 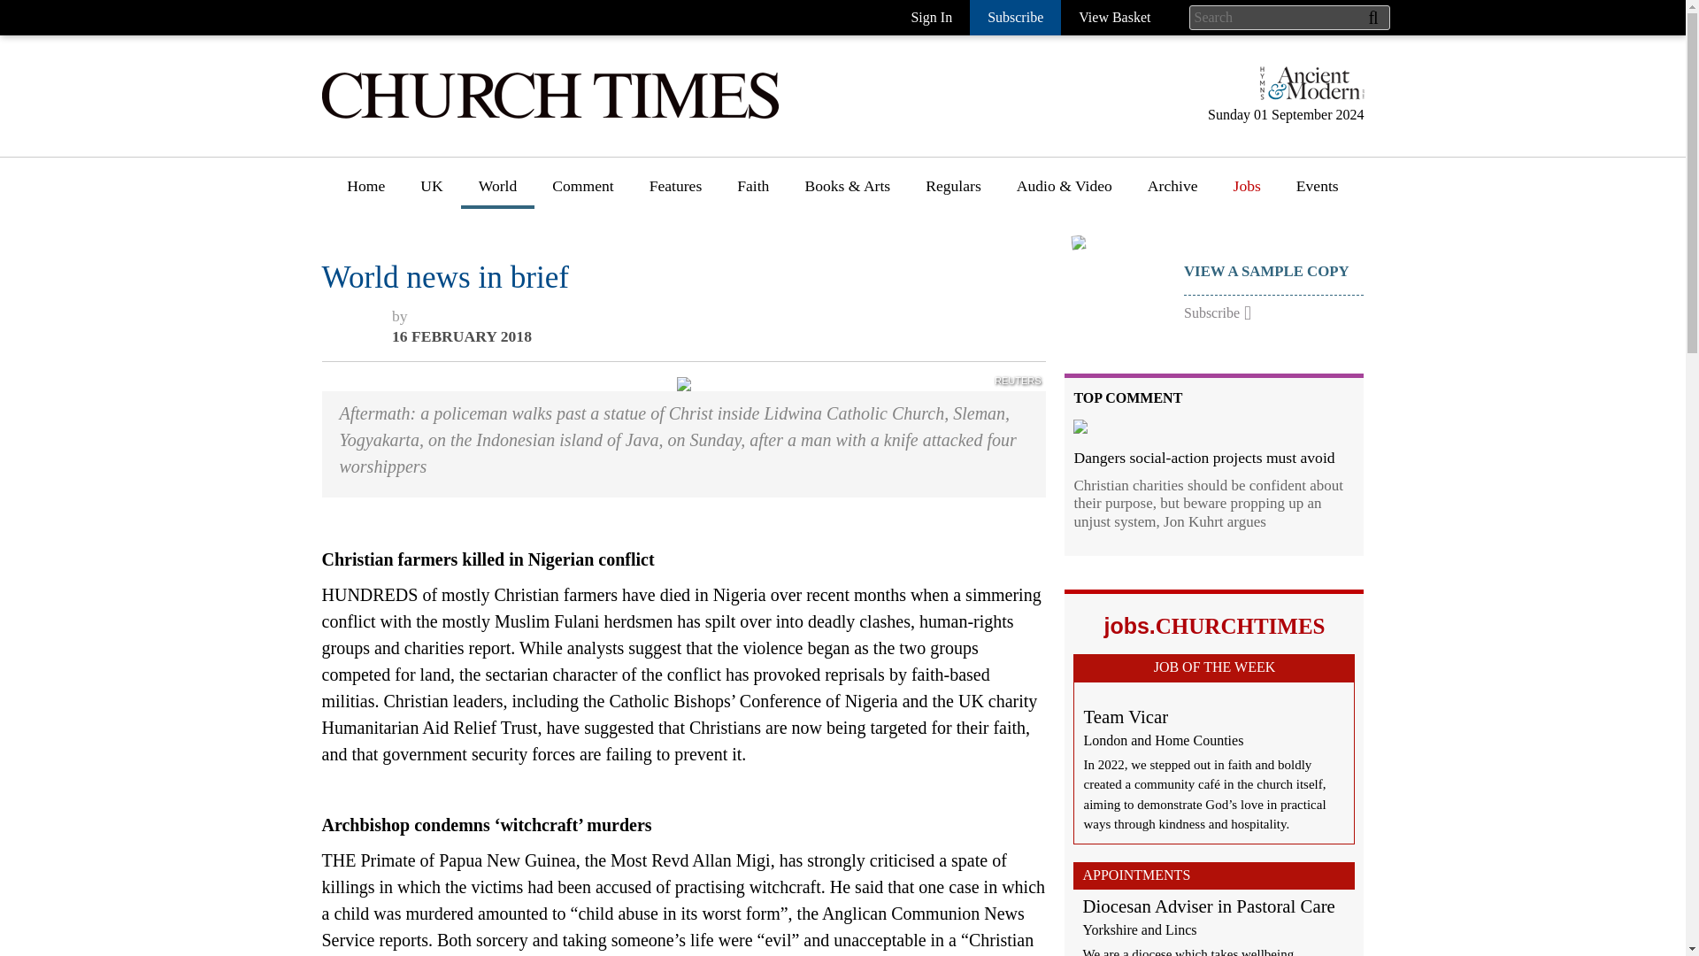 What do you see at coordinates (676, 238) in the screenshot?
I see `Features` at bounding box center [676, 238].